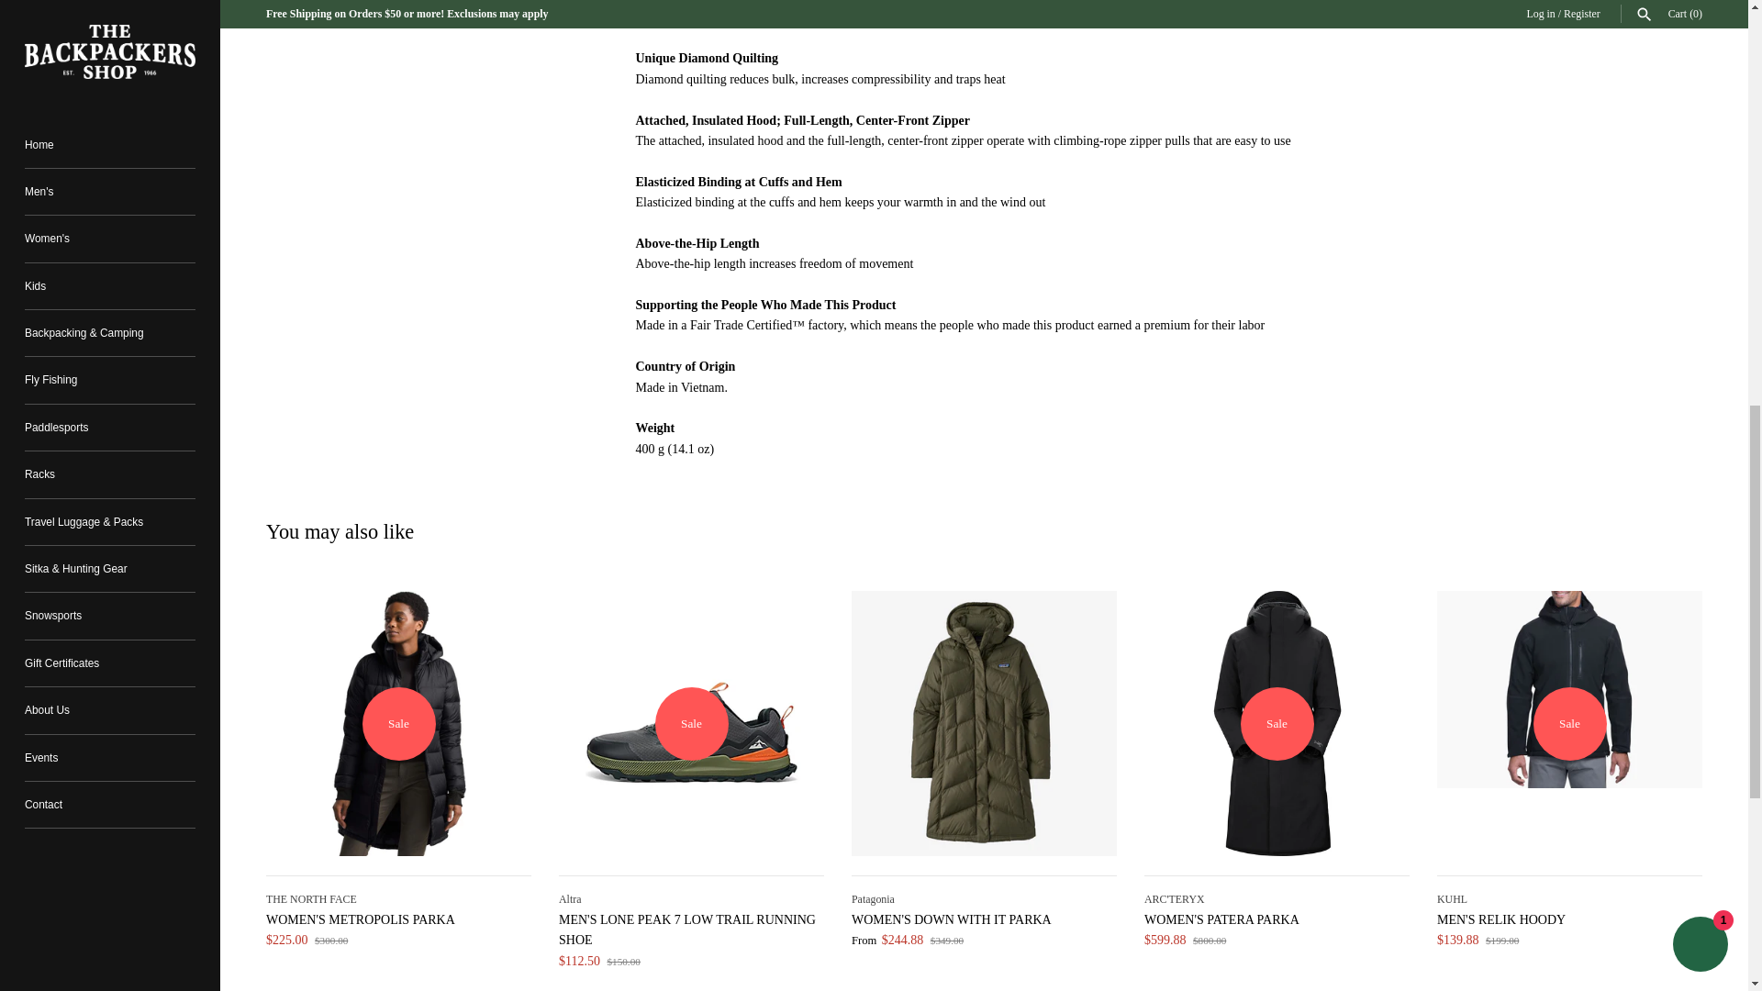 The image size is (1762, 991). I want to click on MEN'S RELIK HOODY, so click(1569, 723).